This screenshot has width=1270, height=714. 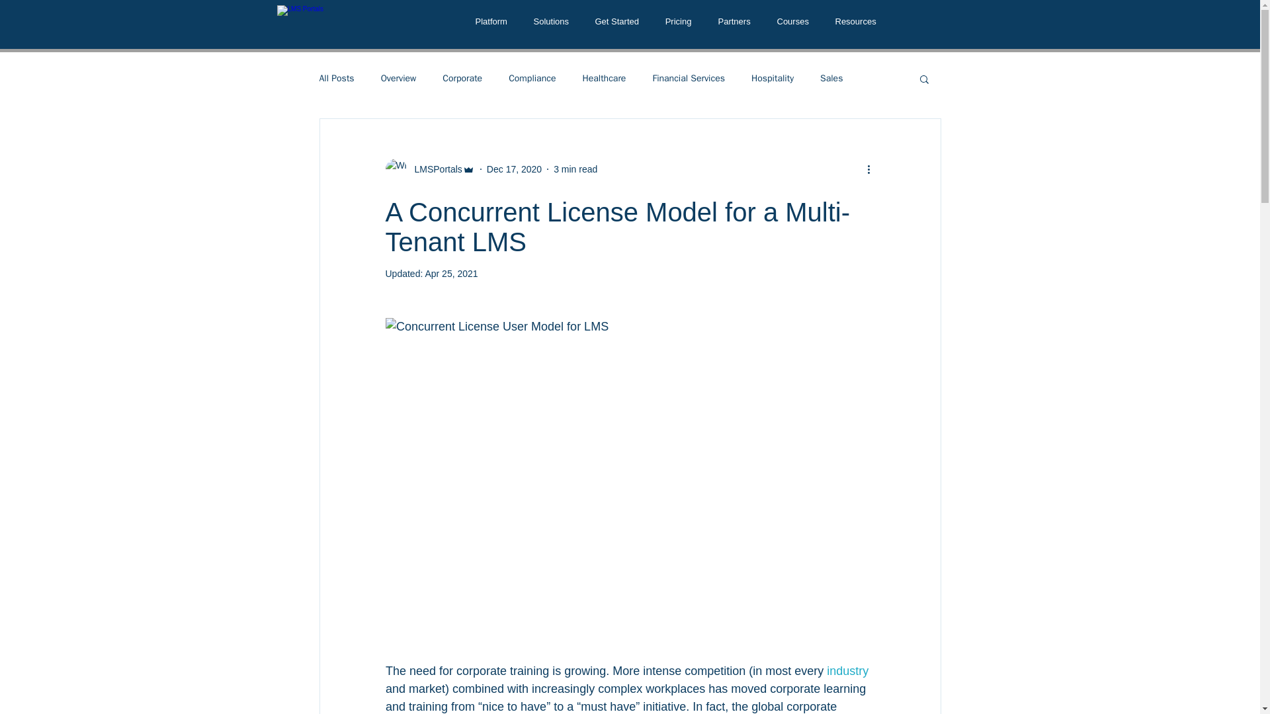 I want to click on Apr 25, 2021, so click(x=450, y=274).